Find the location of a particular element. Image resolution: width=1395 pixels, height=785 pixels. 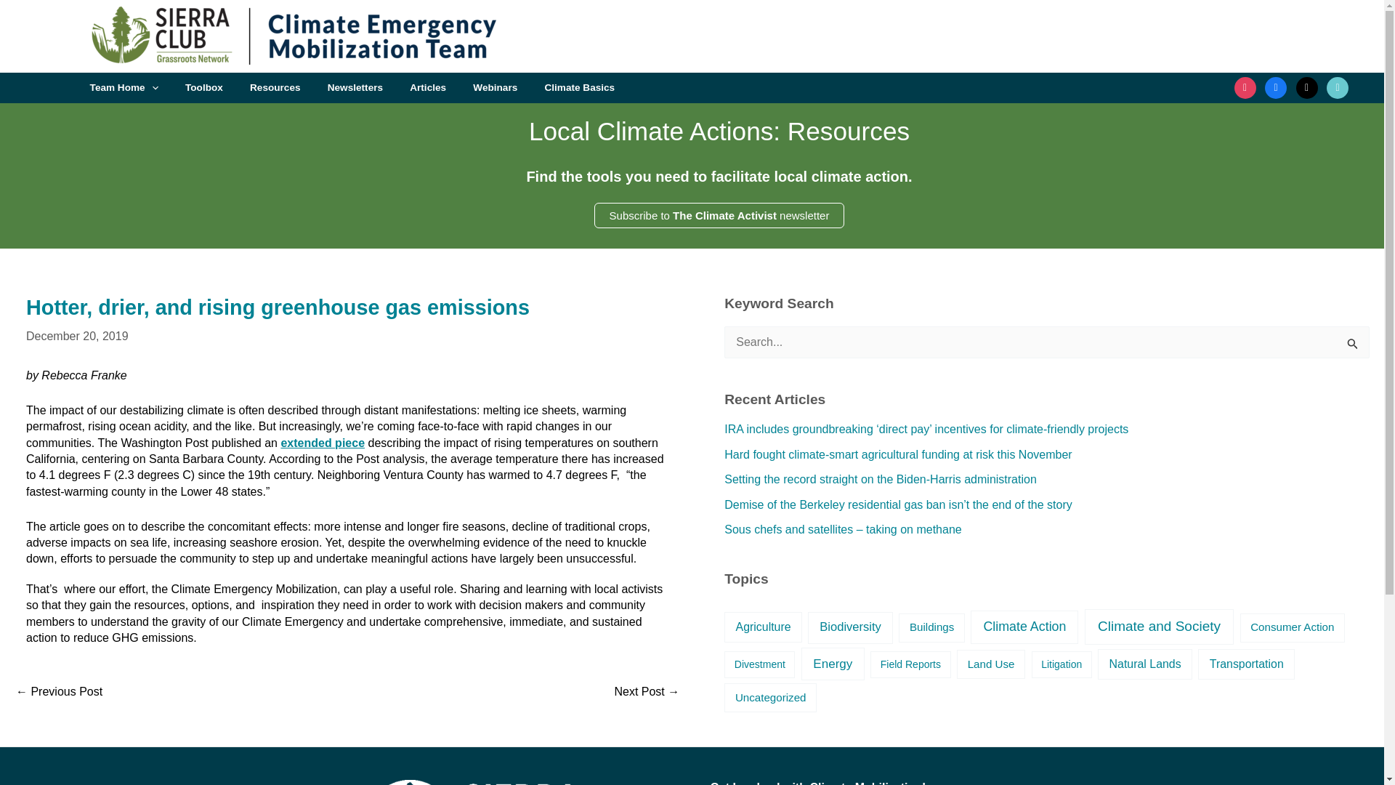

extended piece is located at coordinates (322, 442).